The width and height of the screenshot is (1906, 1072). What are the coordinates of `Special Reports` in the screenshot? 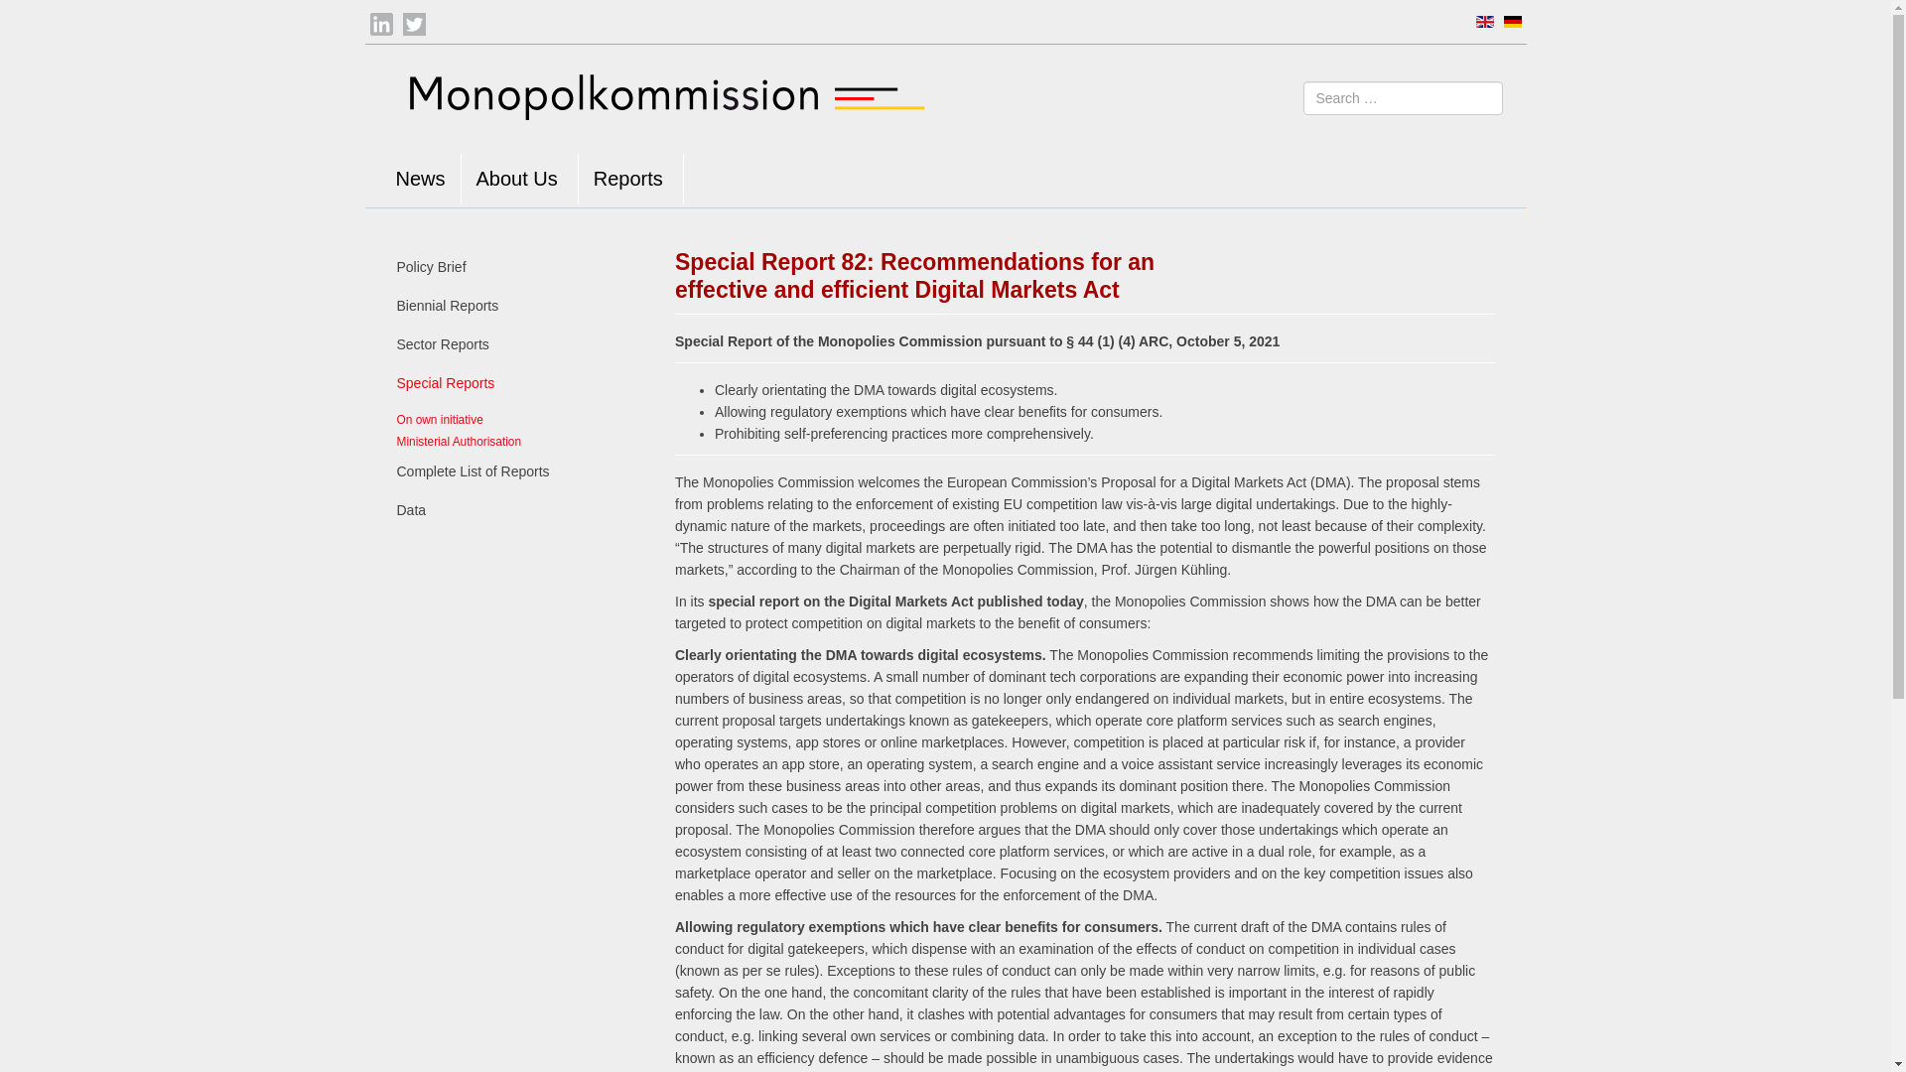 It's located at (520, 383).